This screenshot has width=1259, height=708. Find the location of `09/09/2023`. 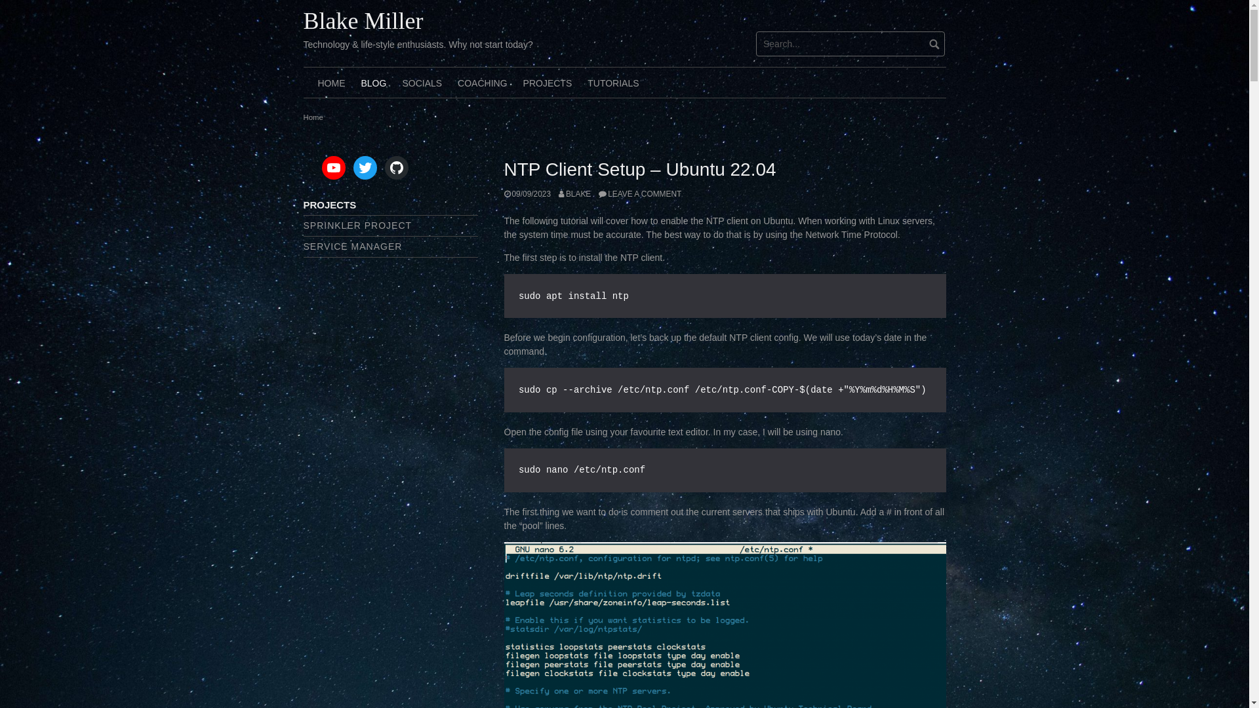

09/09/2023 is located at coordinates (527, 194).